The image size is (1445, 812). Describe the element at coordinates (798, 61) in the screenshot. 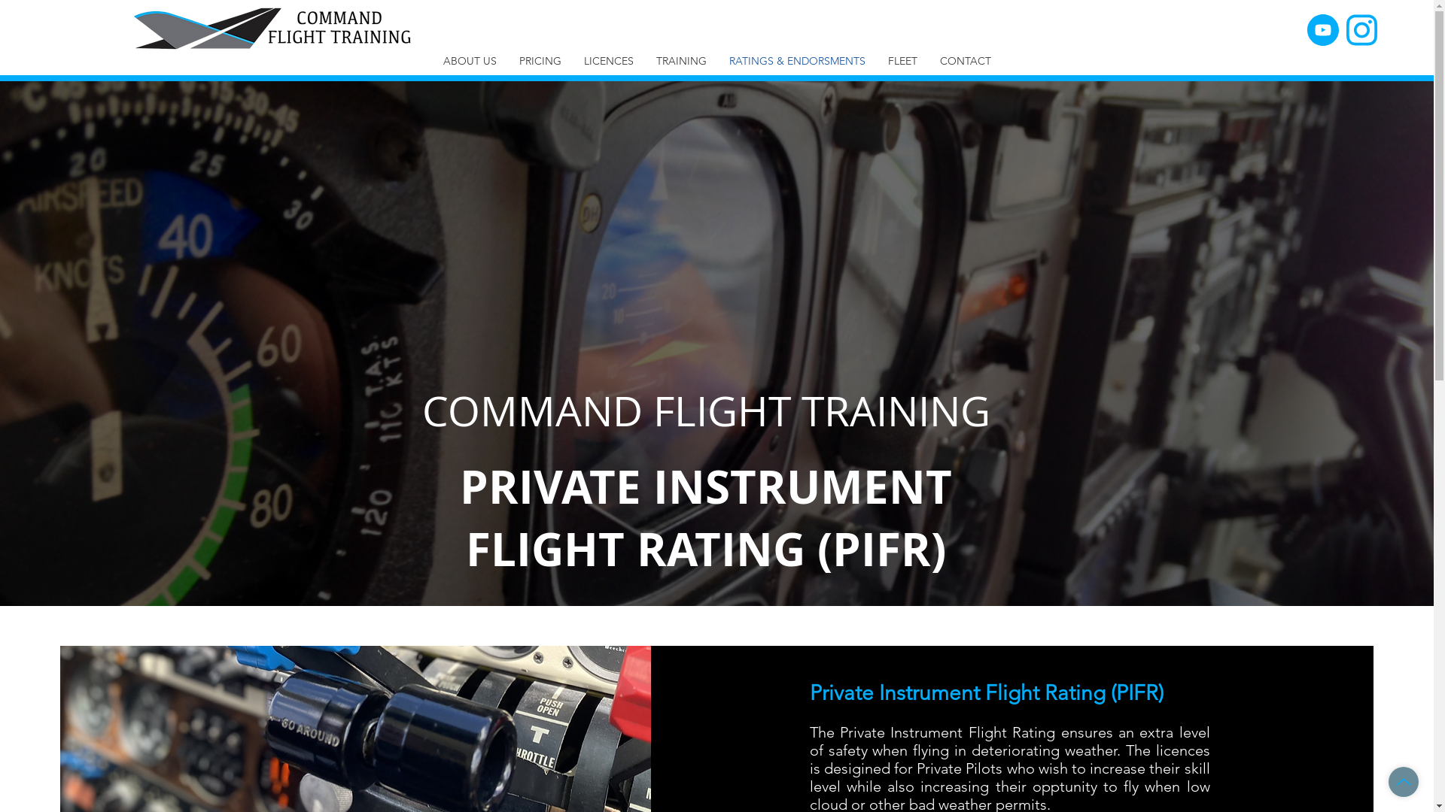

I see `RATINGS & ENDORSMENTS` at that location.